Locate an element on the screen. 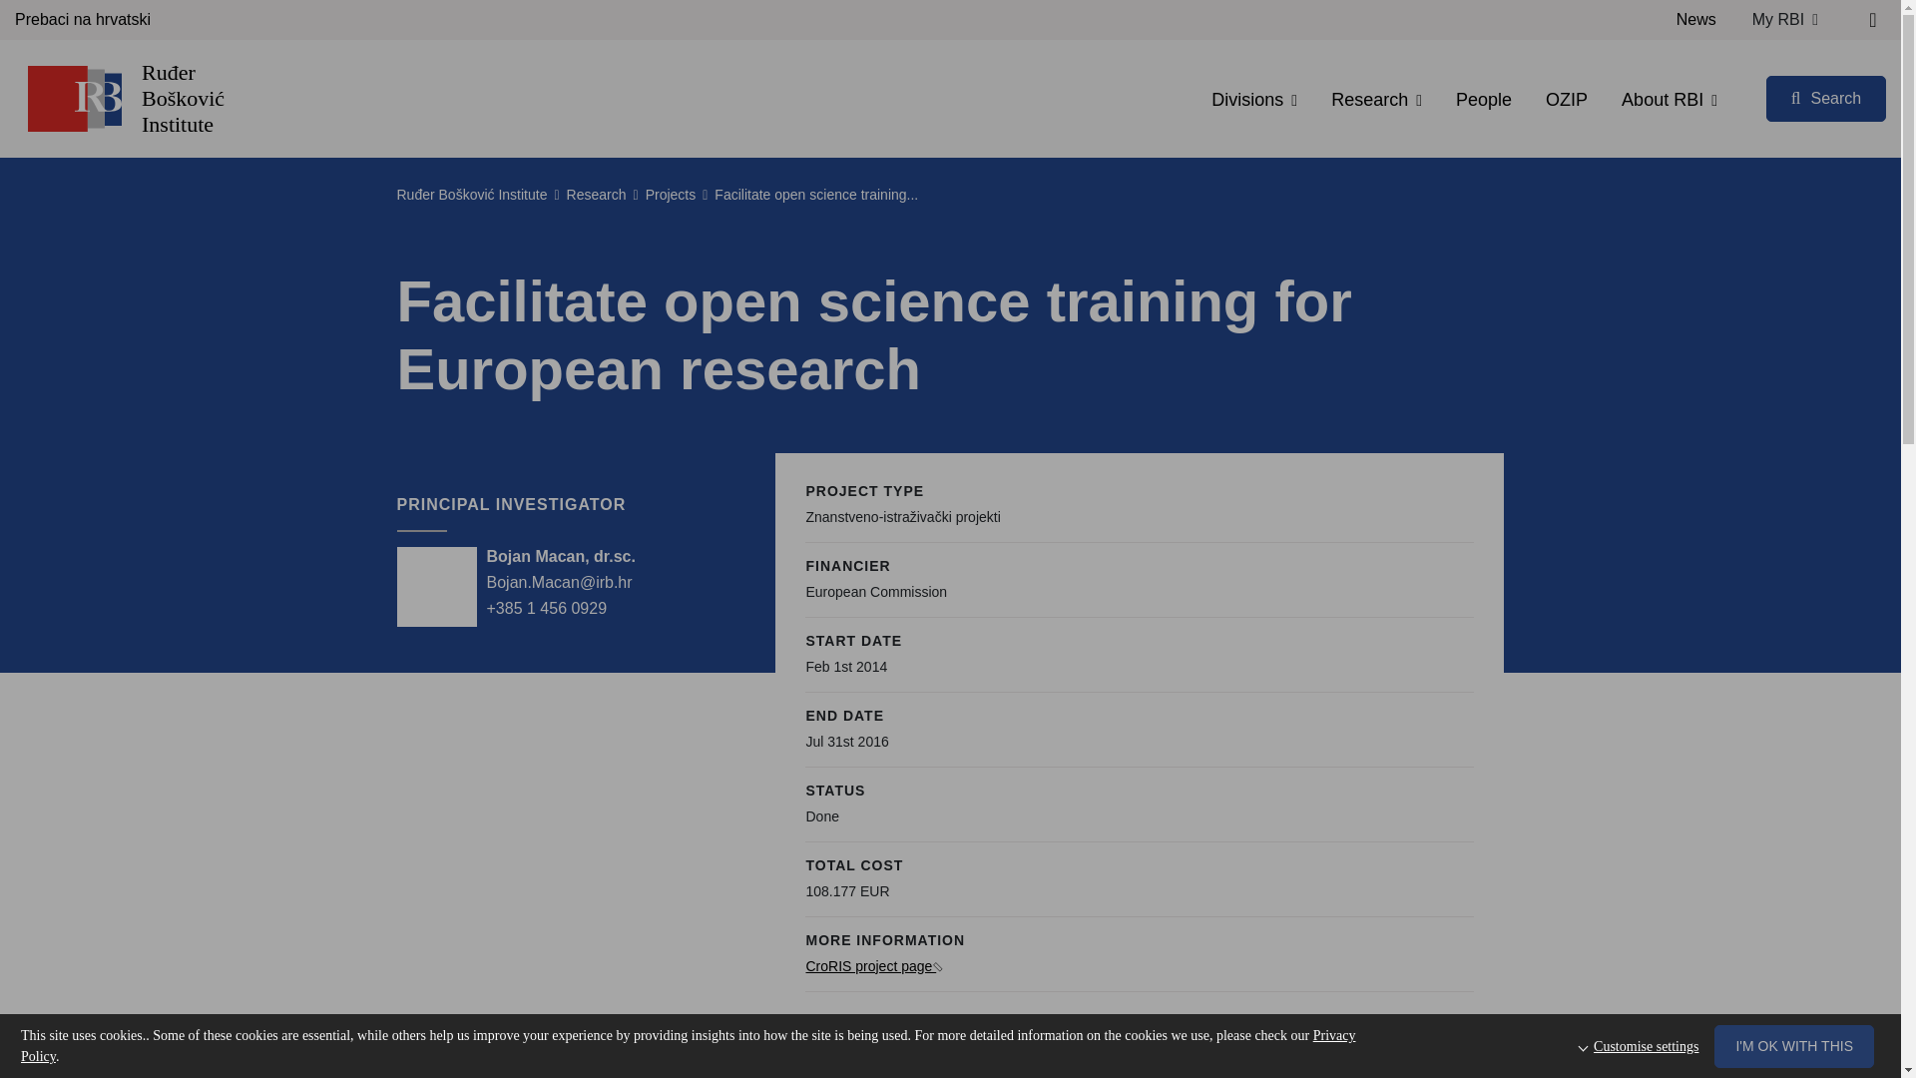 This screenshot has width=1916, height=1078. Prebaci na hrvatski is located at coordinates (83, 20).